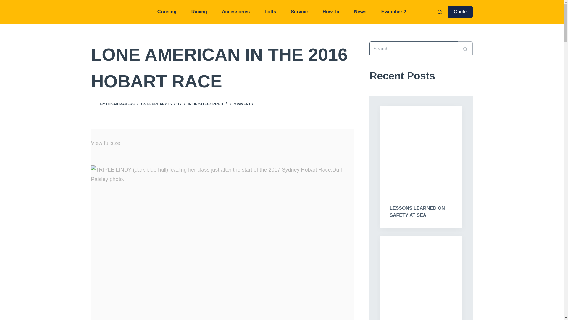  Describe the element at coordinates (120, 104) in the screenshot. I see `UKSAILMAKERS` at that location.